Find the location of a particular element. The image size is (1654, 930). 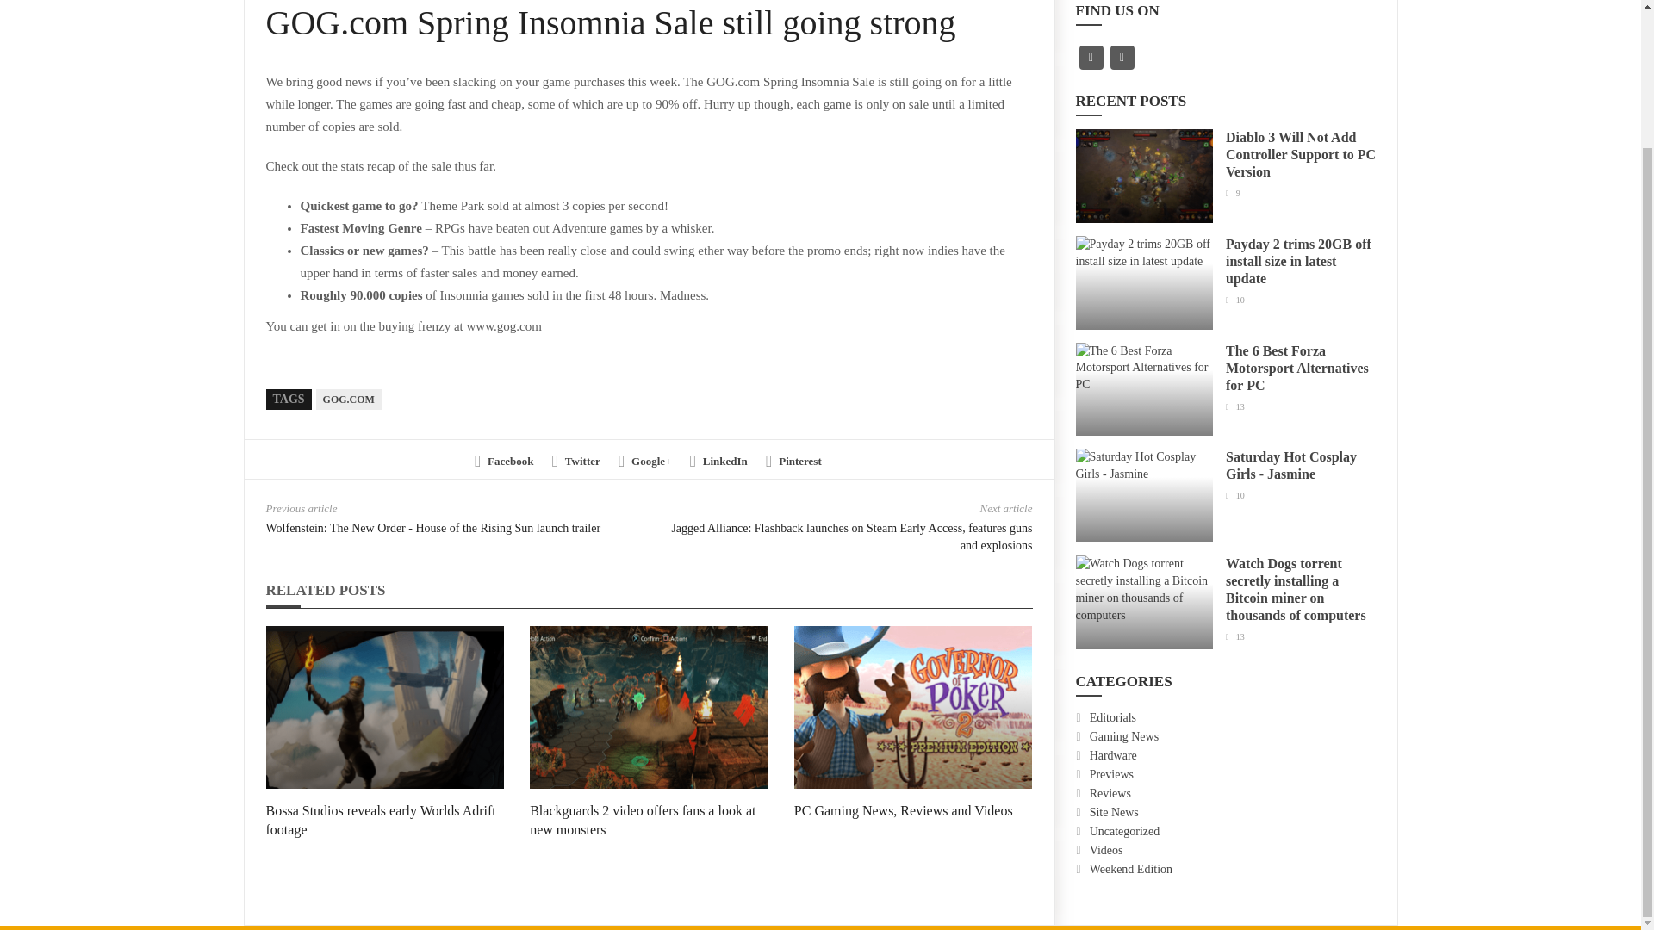

GOG.COM is located at coordinates (348, 400).